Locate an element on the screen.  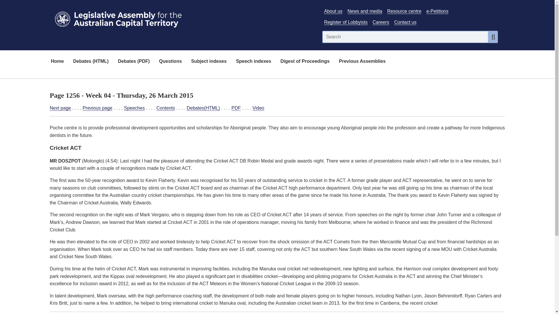
About us is located at coordinates (333, 11).